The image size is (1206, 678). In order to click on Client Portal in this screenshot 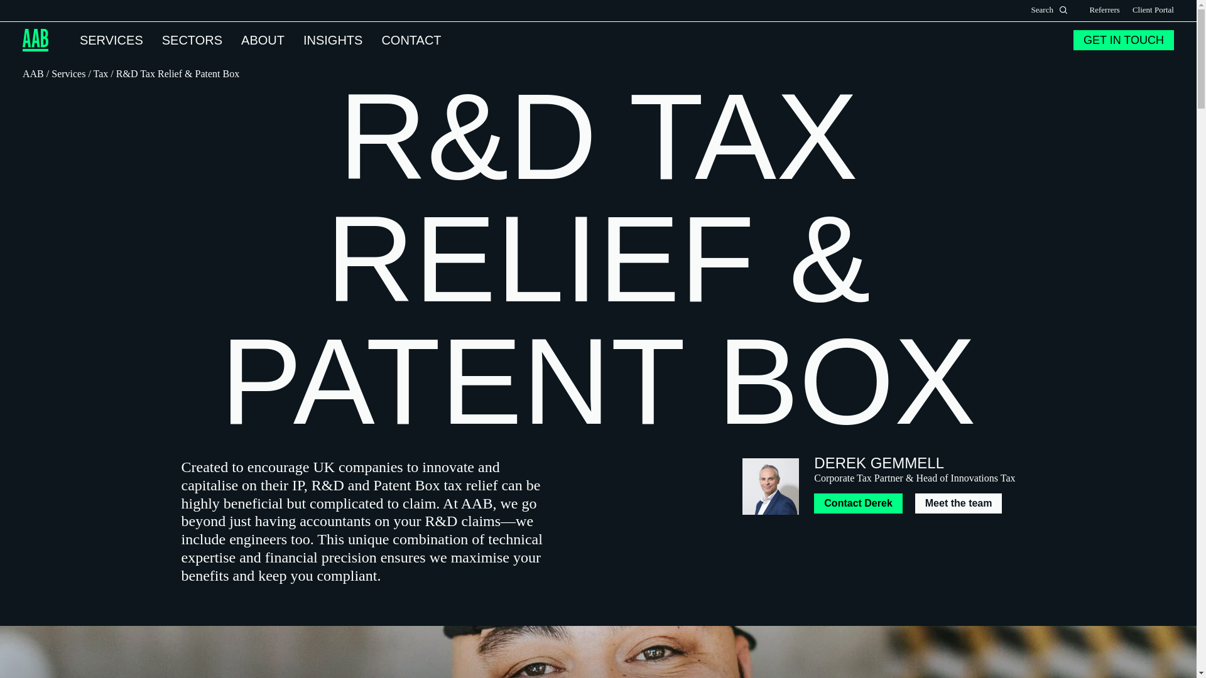, I will do `click(1153, 10)`.